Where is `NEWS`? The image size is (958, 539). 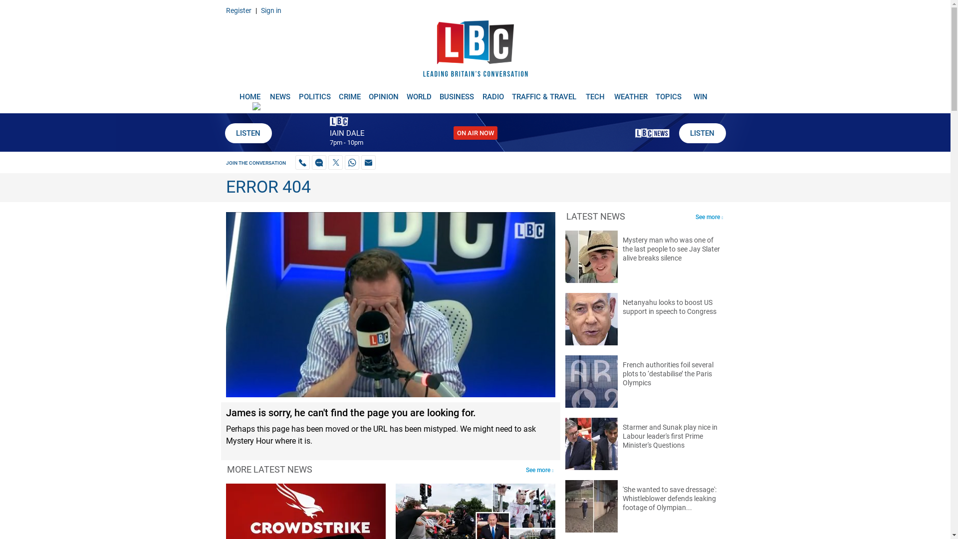
NEWS is located at coordinates (280, 93).